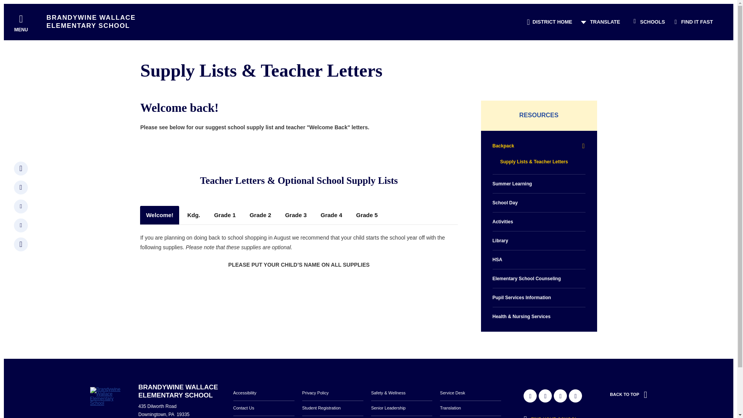 This screenshot has width=743, height=418. Describe the element at coordinates (628, 403) in the screenshot. I see `BACK TO TOP` at that location.